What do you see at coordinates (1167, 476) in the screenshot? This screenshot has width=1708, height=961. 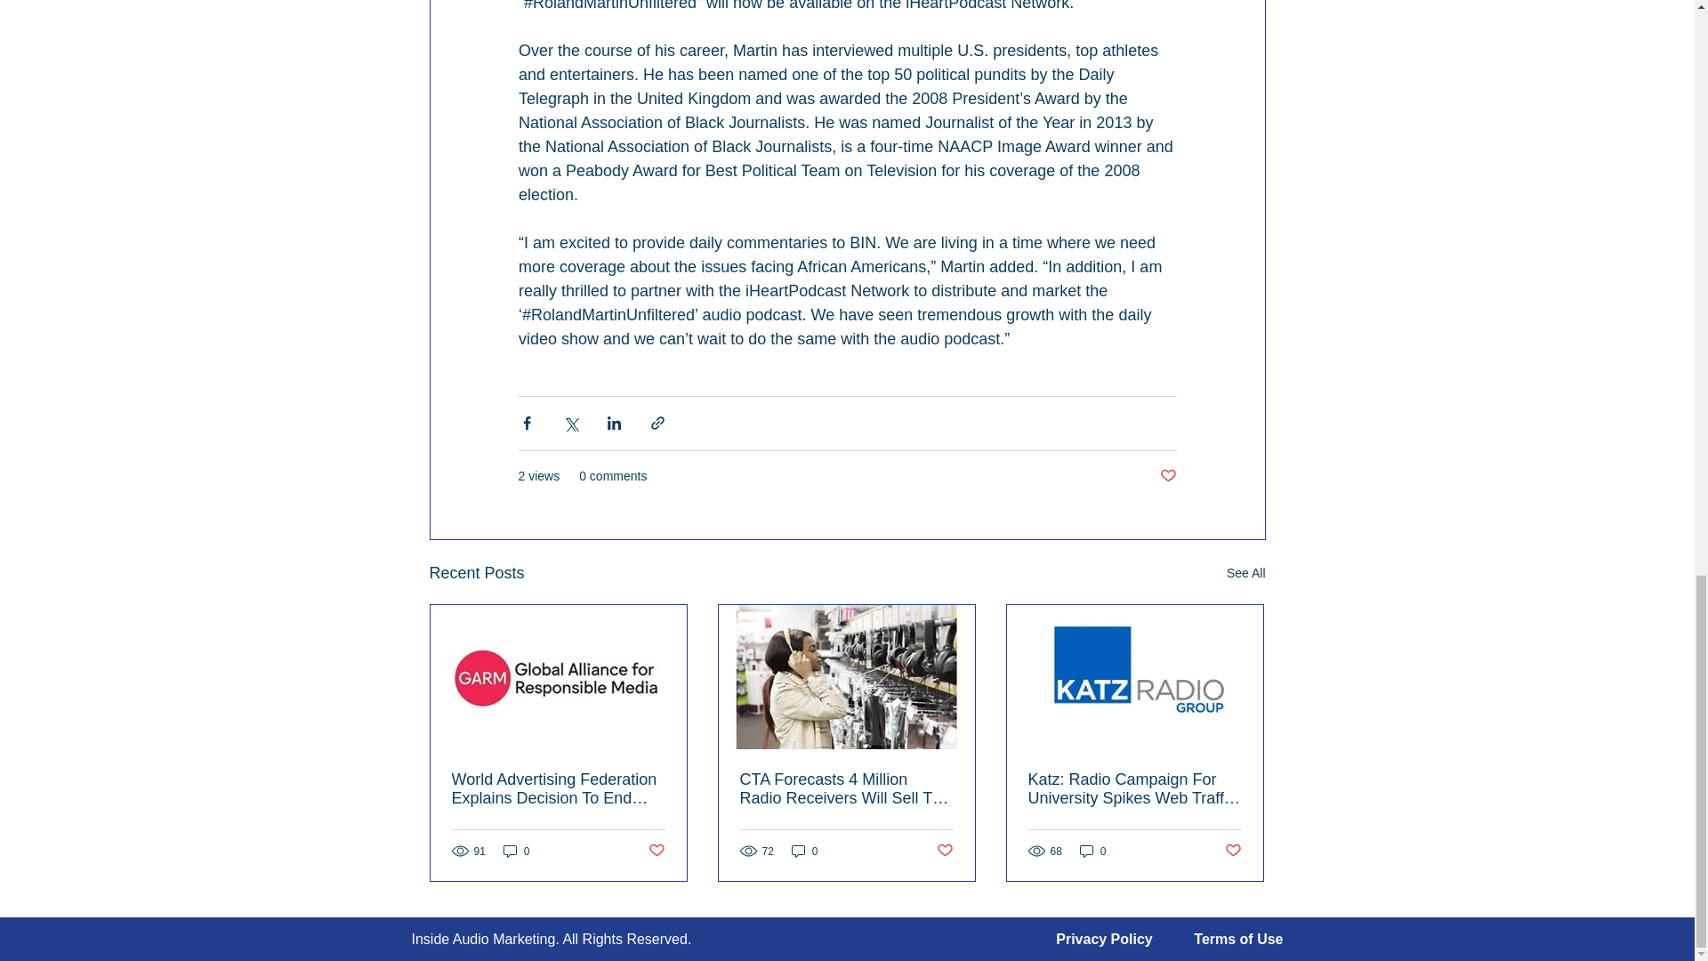 I see `Post not marked as liked` at bounding box center [1167, 476].